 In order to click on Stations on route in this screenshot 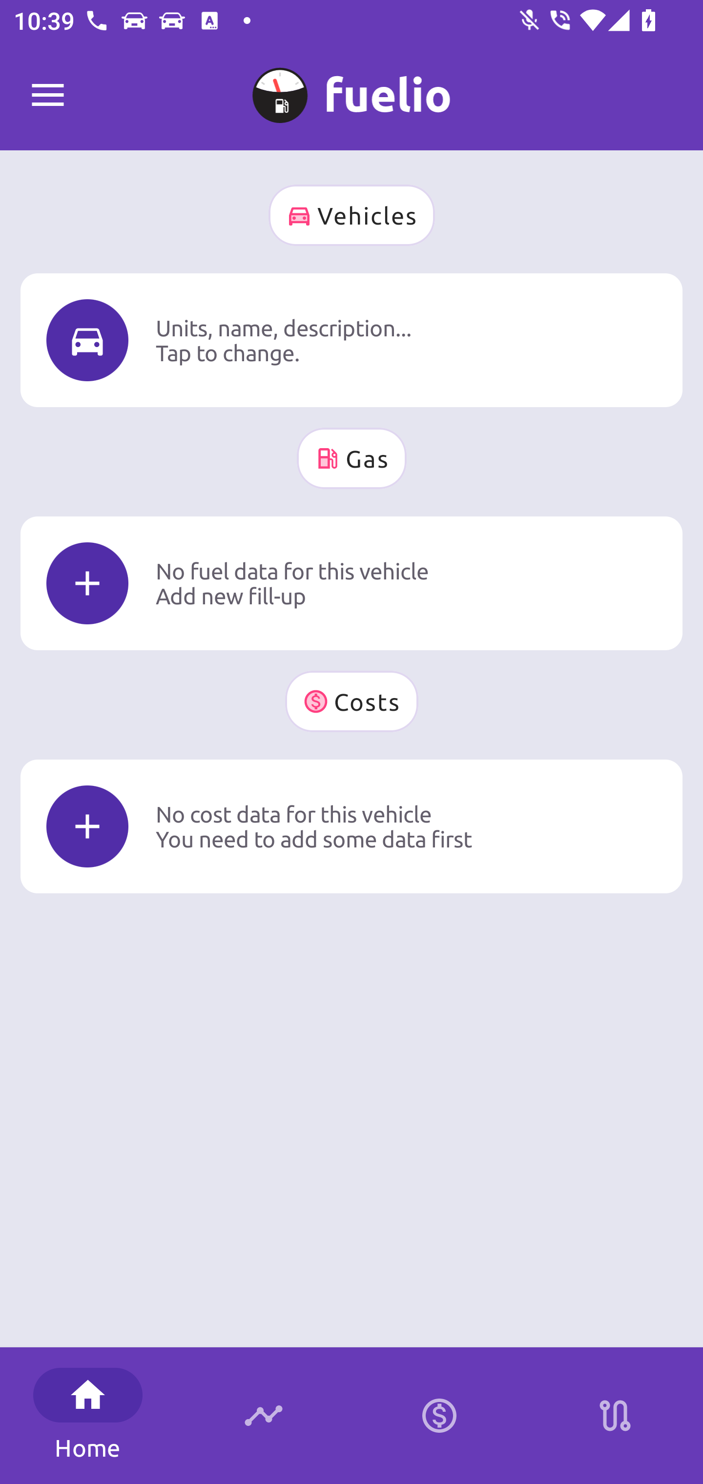, I will do `click(615, 1416)`.